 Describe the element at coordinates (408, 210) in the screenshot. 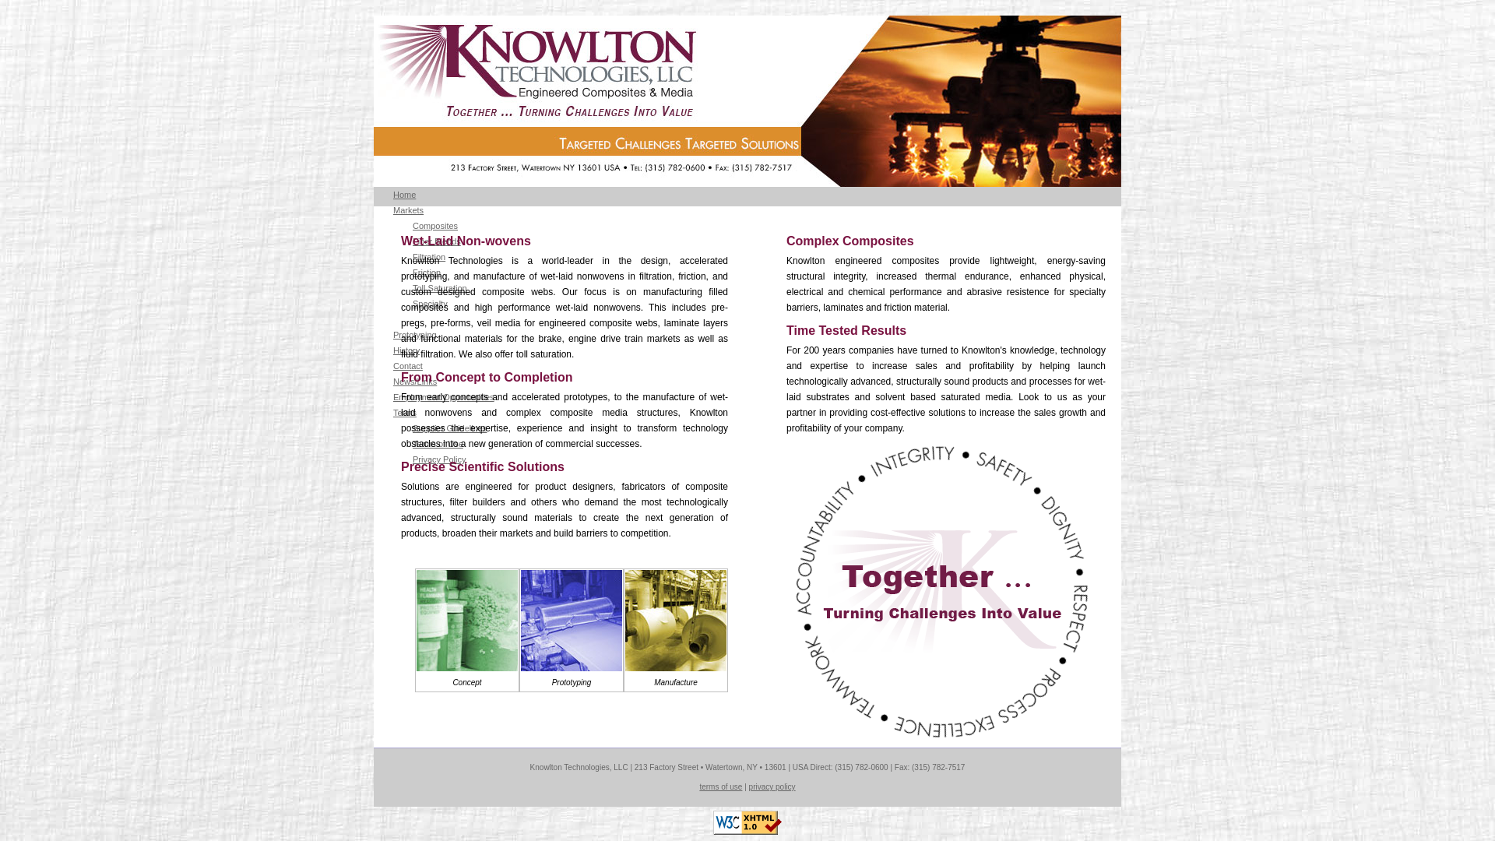

I see `Markets` at that location.